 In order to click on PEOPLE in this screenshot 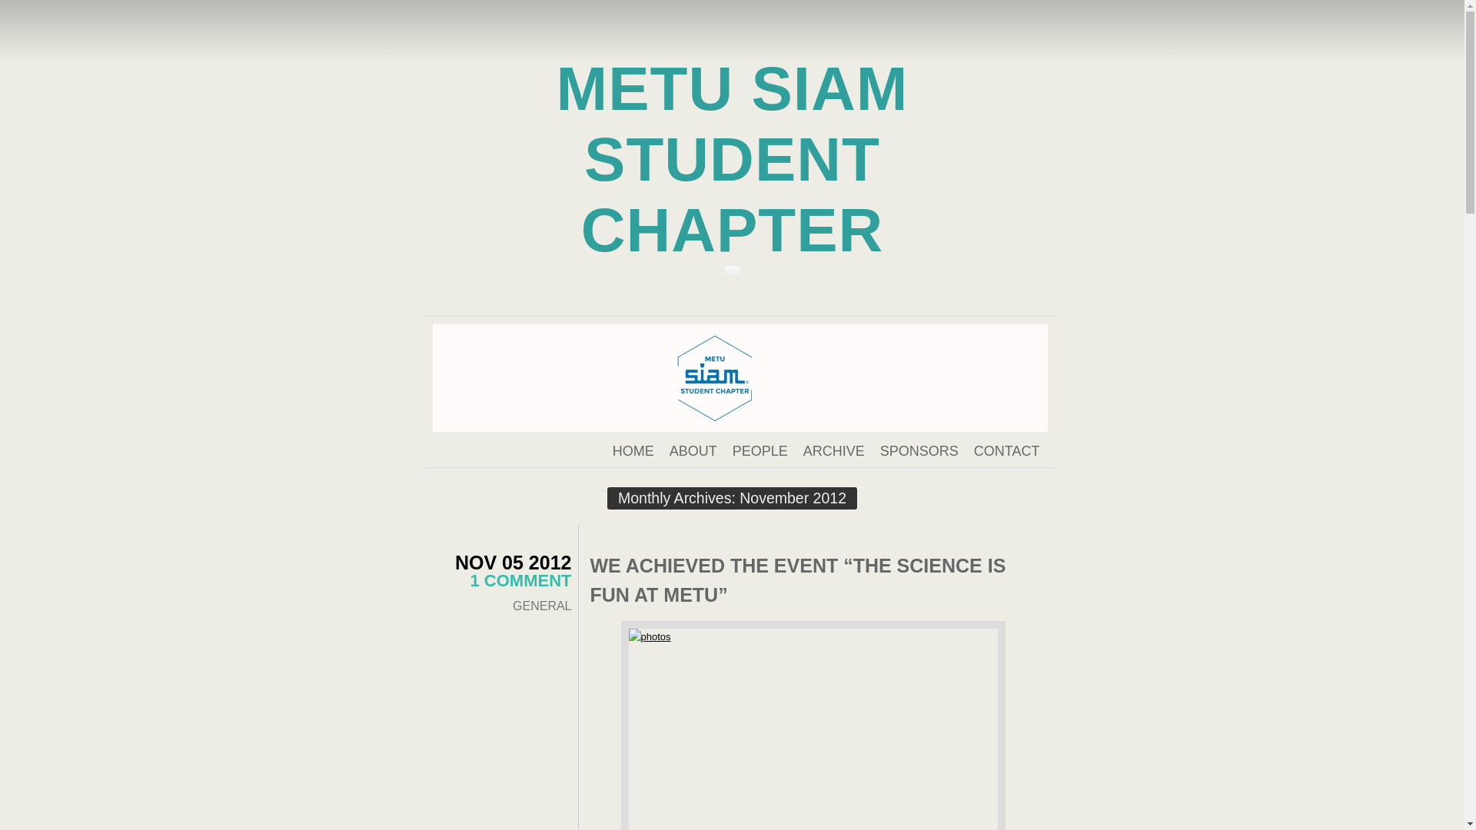, I will do `click(760, 450)`.